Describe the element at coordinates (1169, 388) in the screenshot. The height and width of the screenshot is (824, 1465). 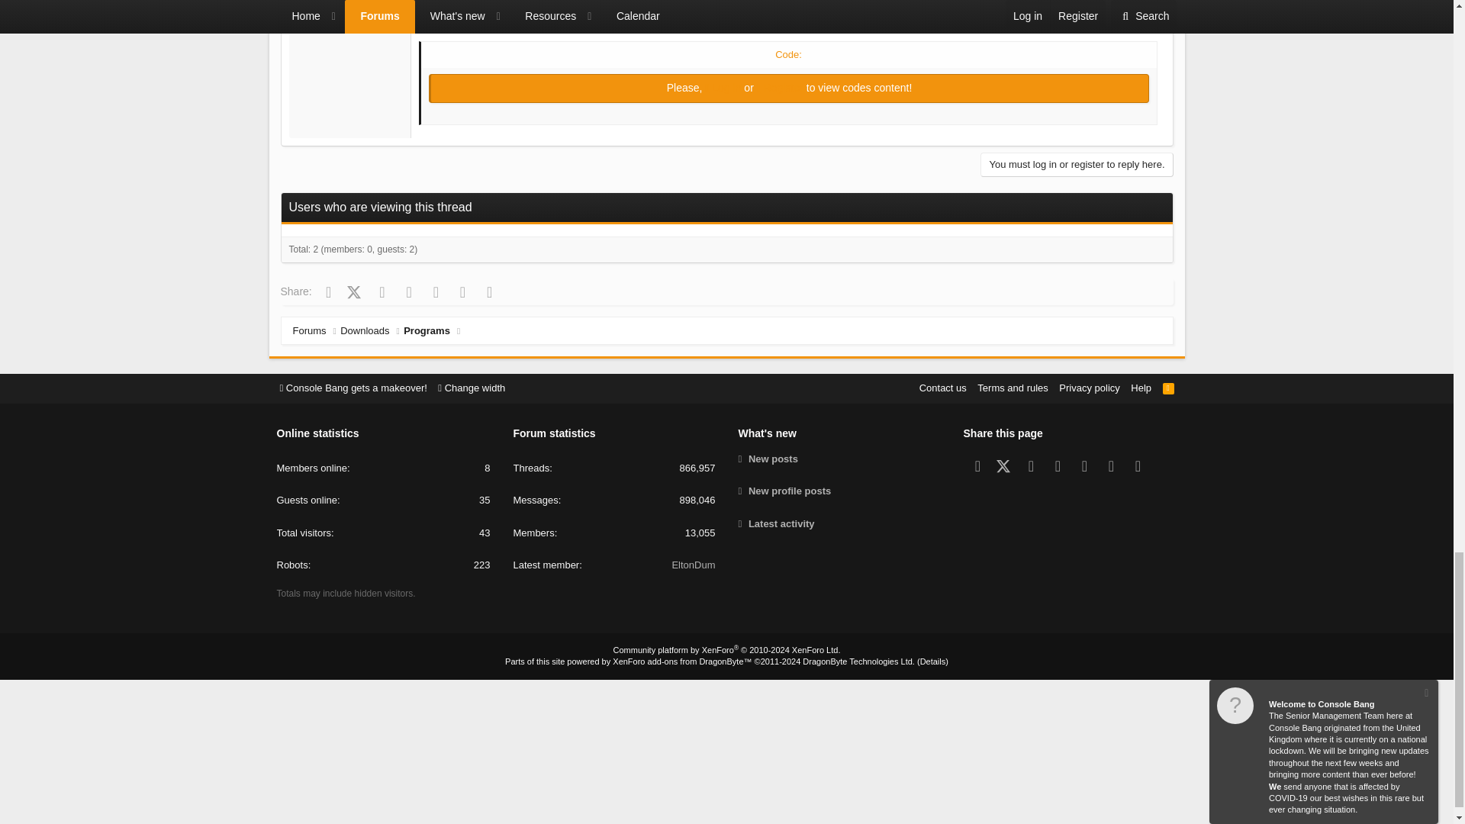
I see `RSS` at that location.